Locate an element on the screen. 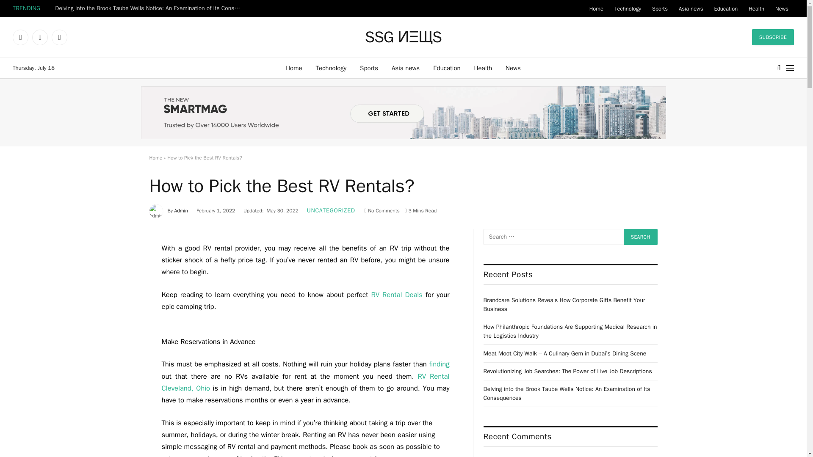 Image resolution: width=813 pixels, height=457 pixels. Technology is located at coordinates (331, 68).